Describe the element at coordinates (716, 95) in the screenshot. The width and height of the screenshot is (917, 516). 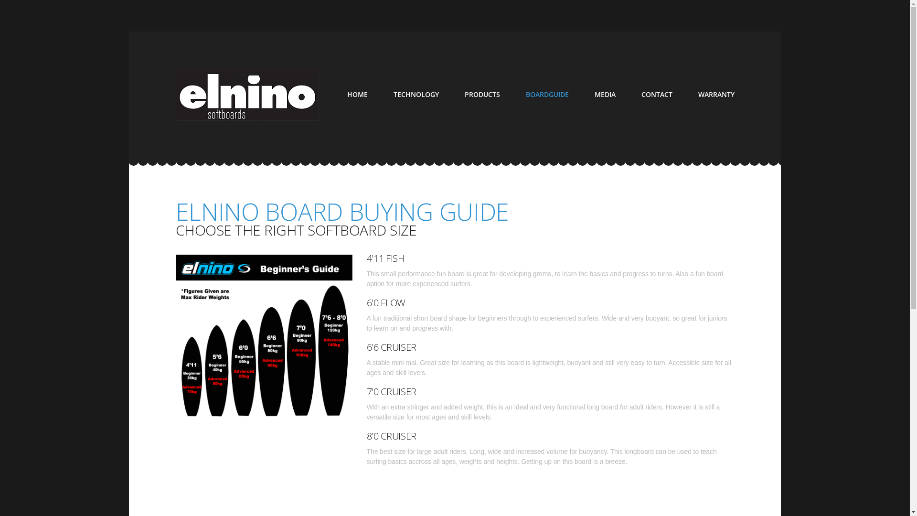
I see `WARRANTY` at that location.